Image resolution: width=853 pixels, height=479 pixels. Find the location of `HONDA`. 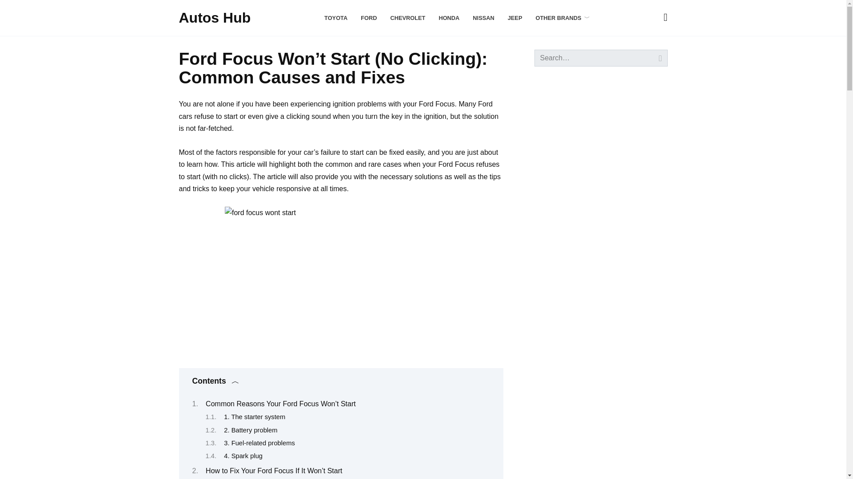

HONDA is located at coordinates (449, 18).